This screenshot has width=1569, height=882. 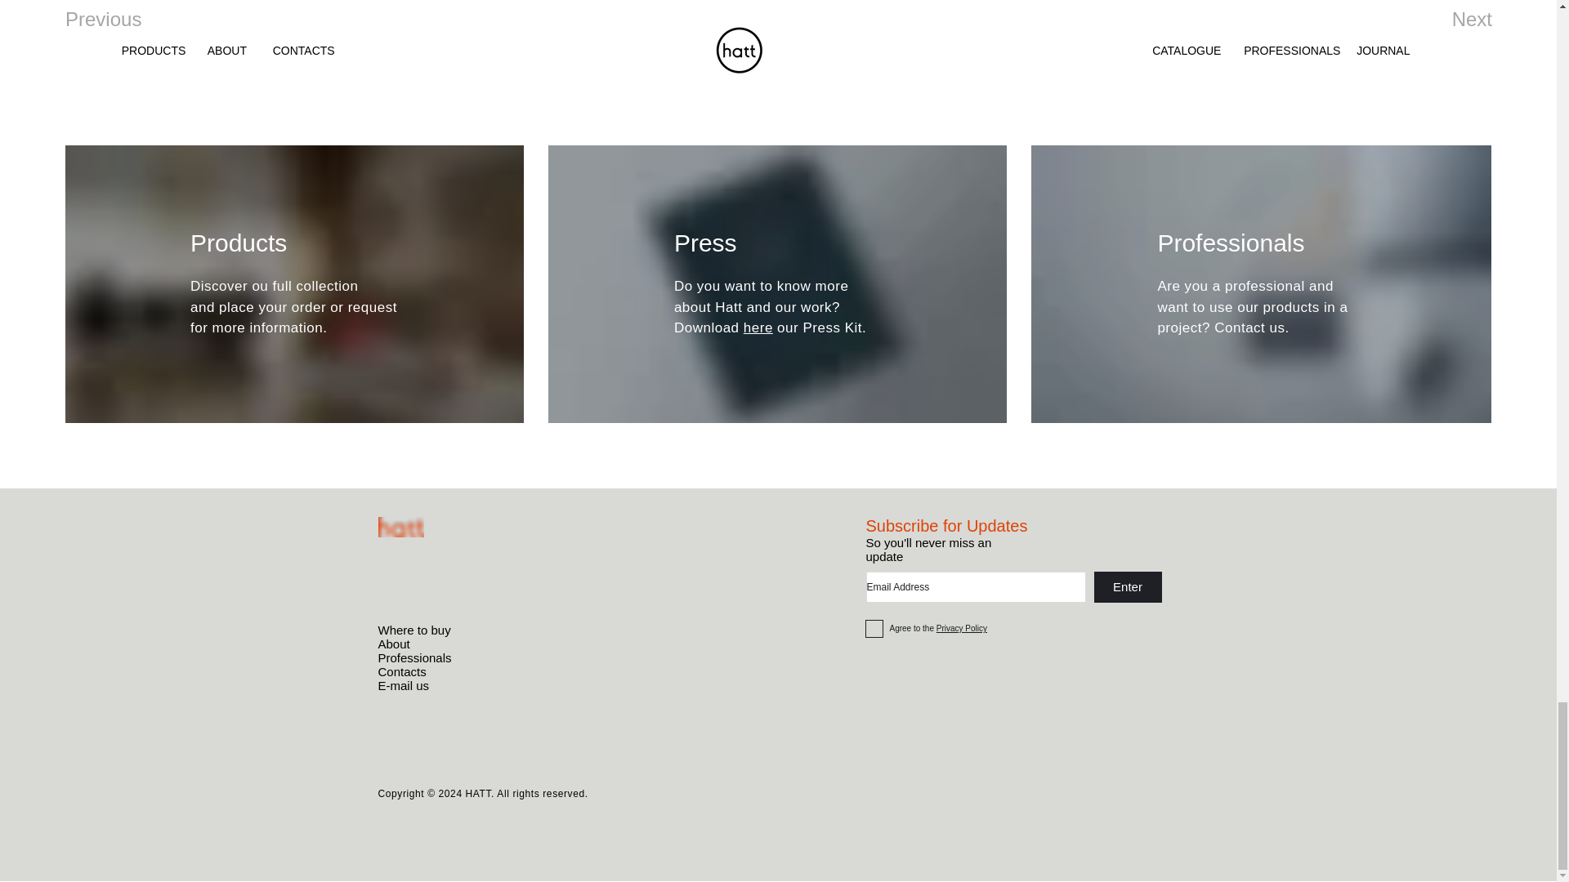 I want to click on E-mail us, so click(x=403, y=684).